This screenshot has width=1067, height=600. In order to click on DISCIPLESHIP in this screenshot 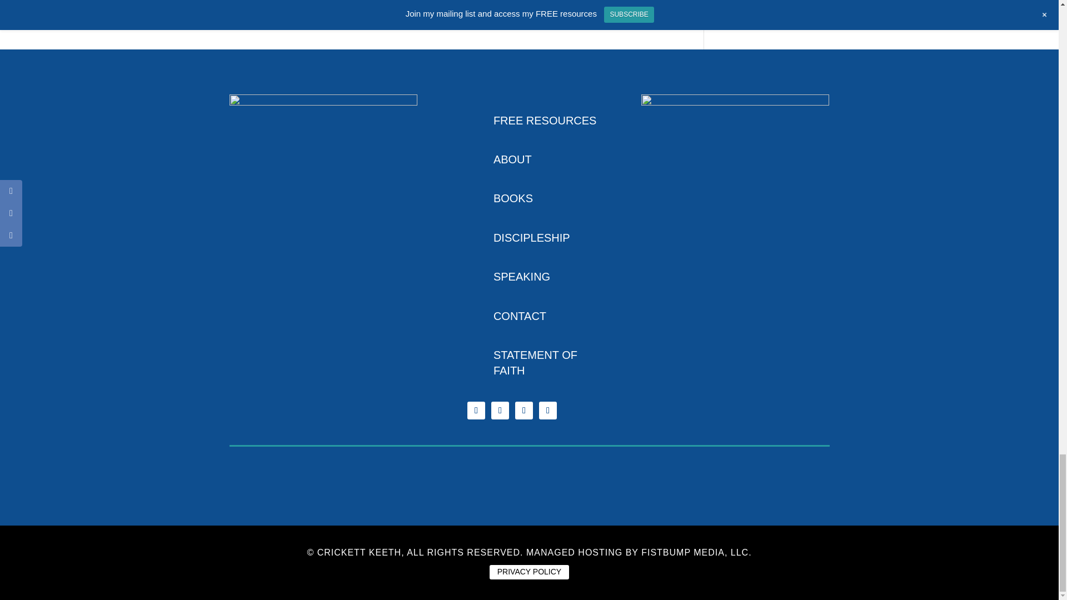, I will do `click(531, 237)`.